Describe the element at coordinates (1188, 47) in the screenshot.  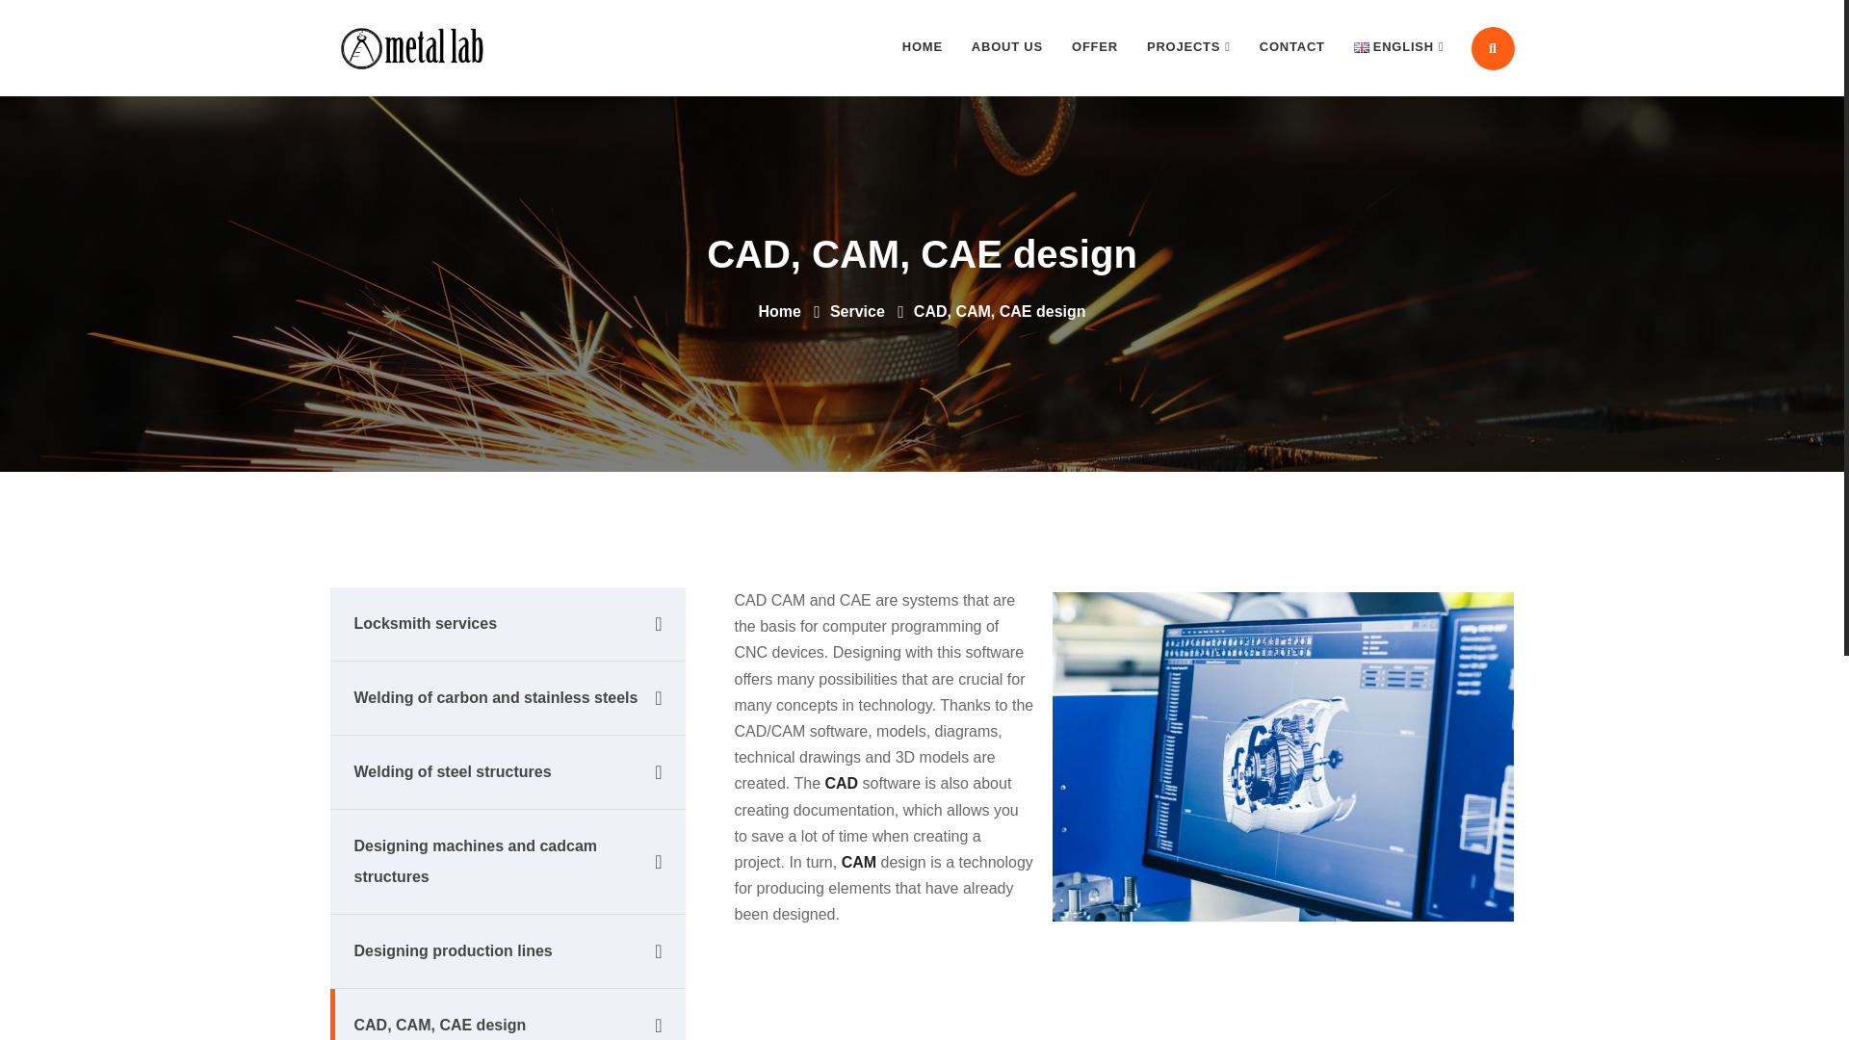
I see `PROJECTS` at that location.